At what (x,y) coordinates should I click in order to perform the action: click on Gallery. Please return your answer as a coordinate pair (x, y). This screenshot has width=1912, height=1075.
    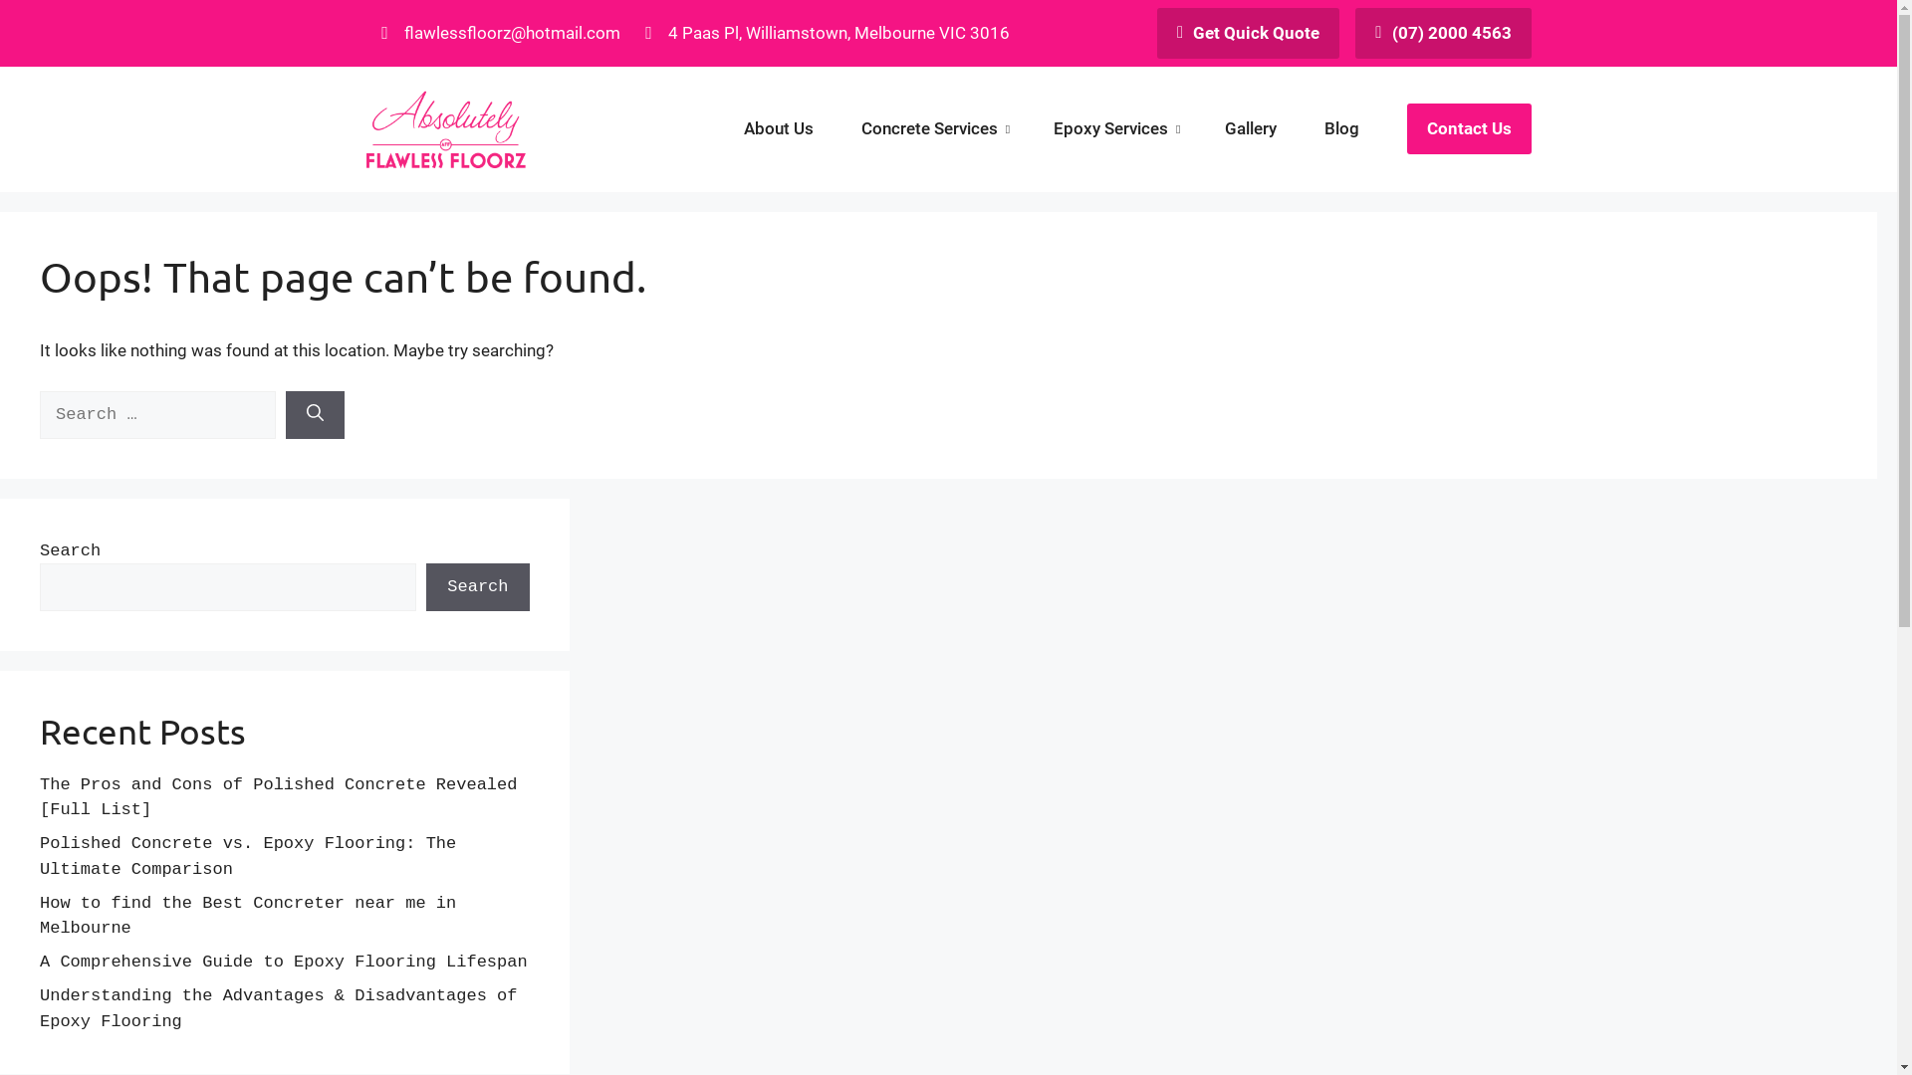
    Looking at the image, I should click on (1251, 129).